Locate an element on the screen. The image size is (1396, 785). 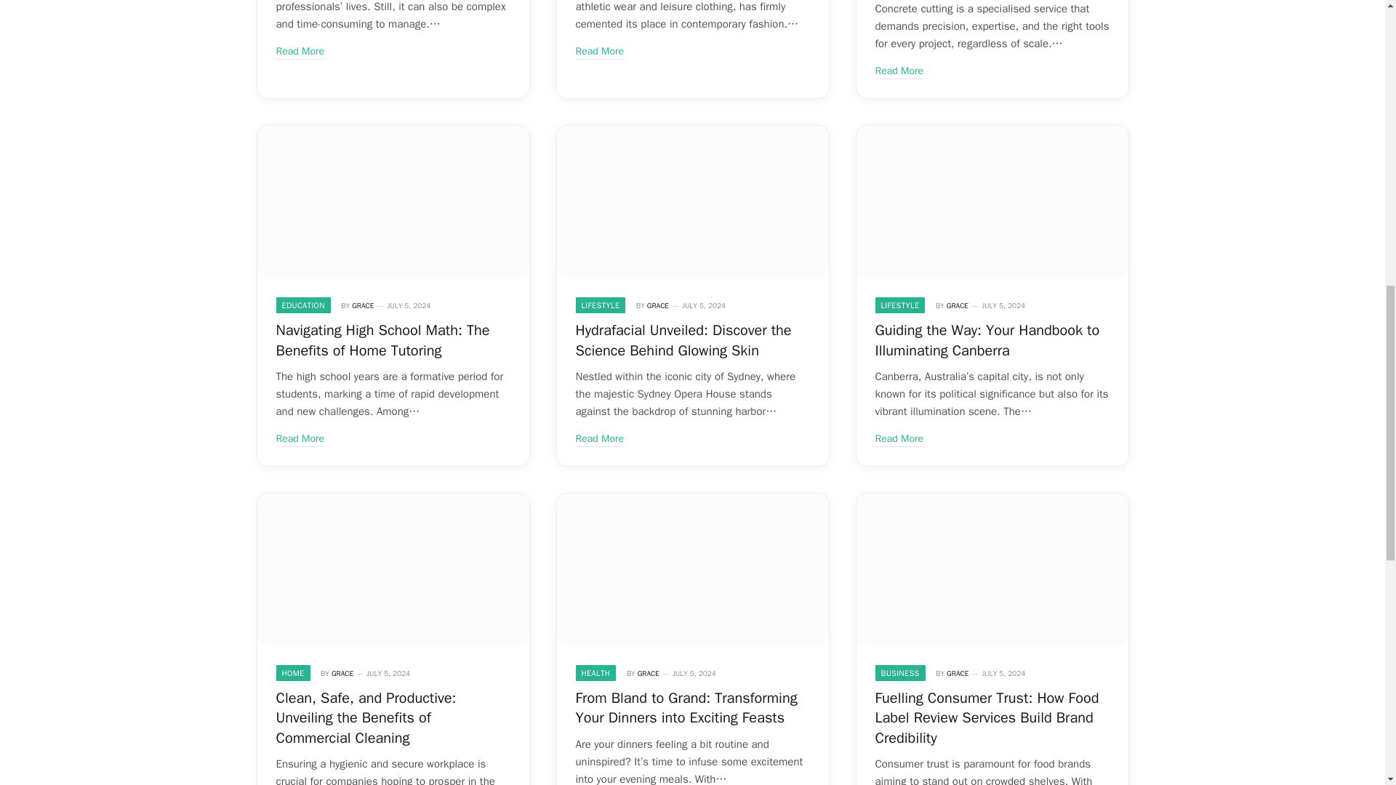
Navigating High School Math: The Benefits of Home Tutoring is located at coordinates (393, 202).